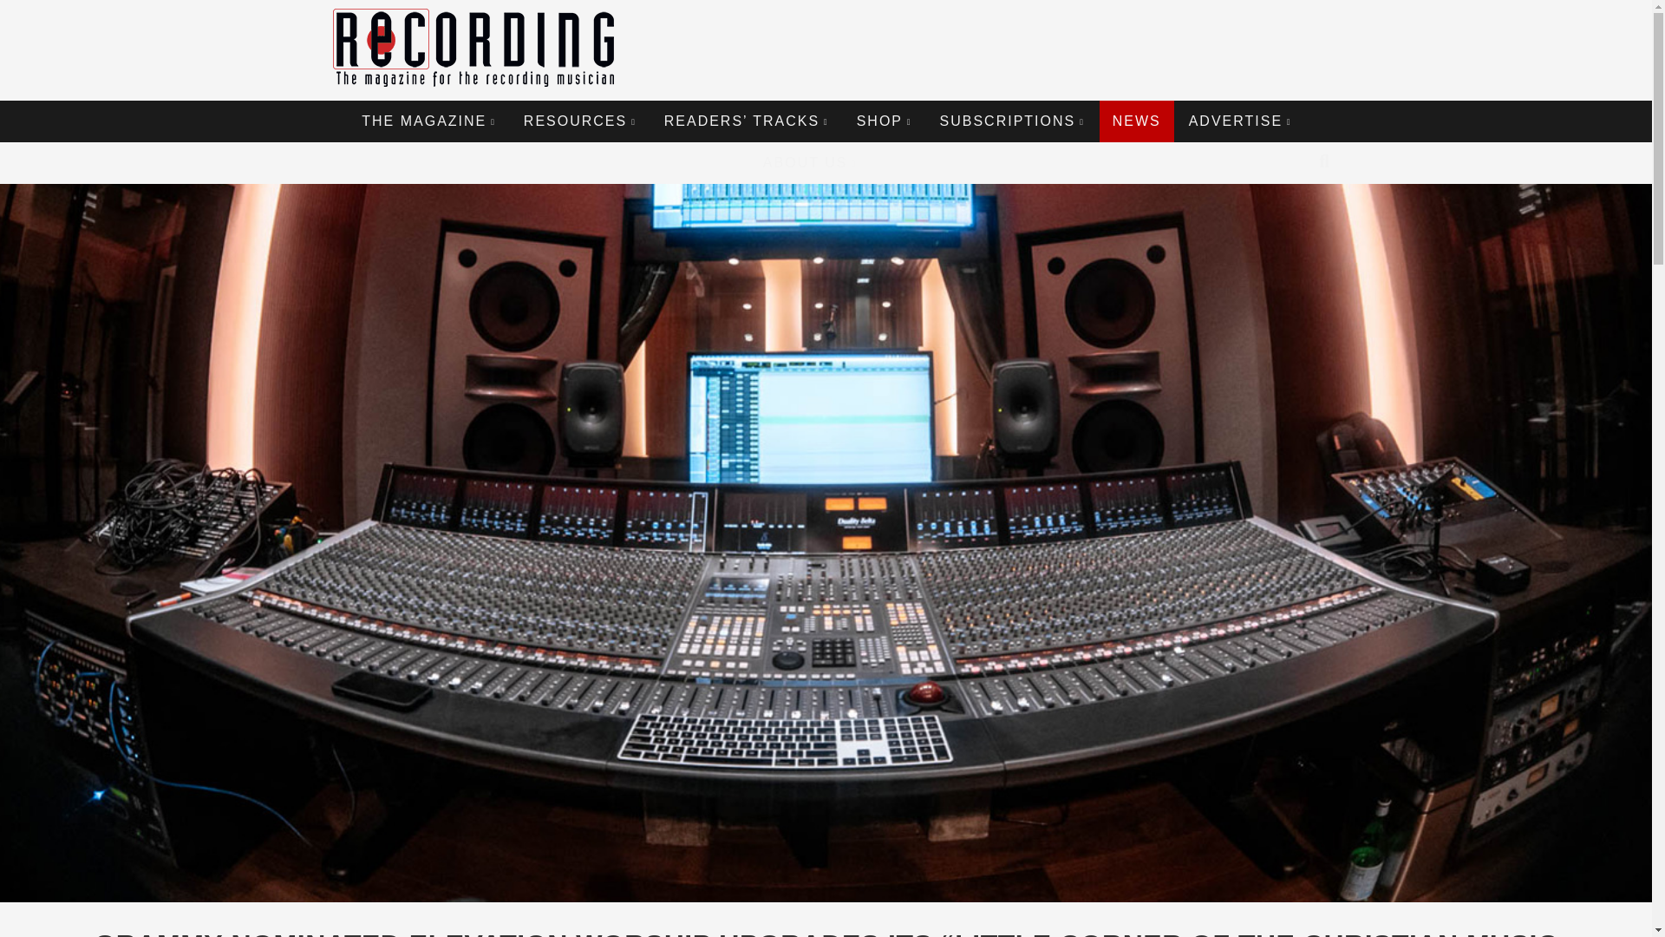 The height and width of the screenshot is (937, 1665). Describe the element at coordinates (428, 121) in the screenshot. I see `THE MAGAZINE` at that location.